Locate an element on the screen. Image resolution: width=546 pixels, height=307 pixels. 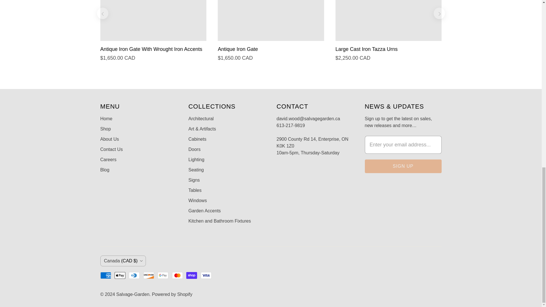
Shop Pay is located at coordinates (192, 275).